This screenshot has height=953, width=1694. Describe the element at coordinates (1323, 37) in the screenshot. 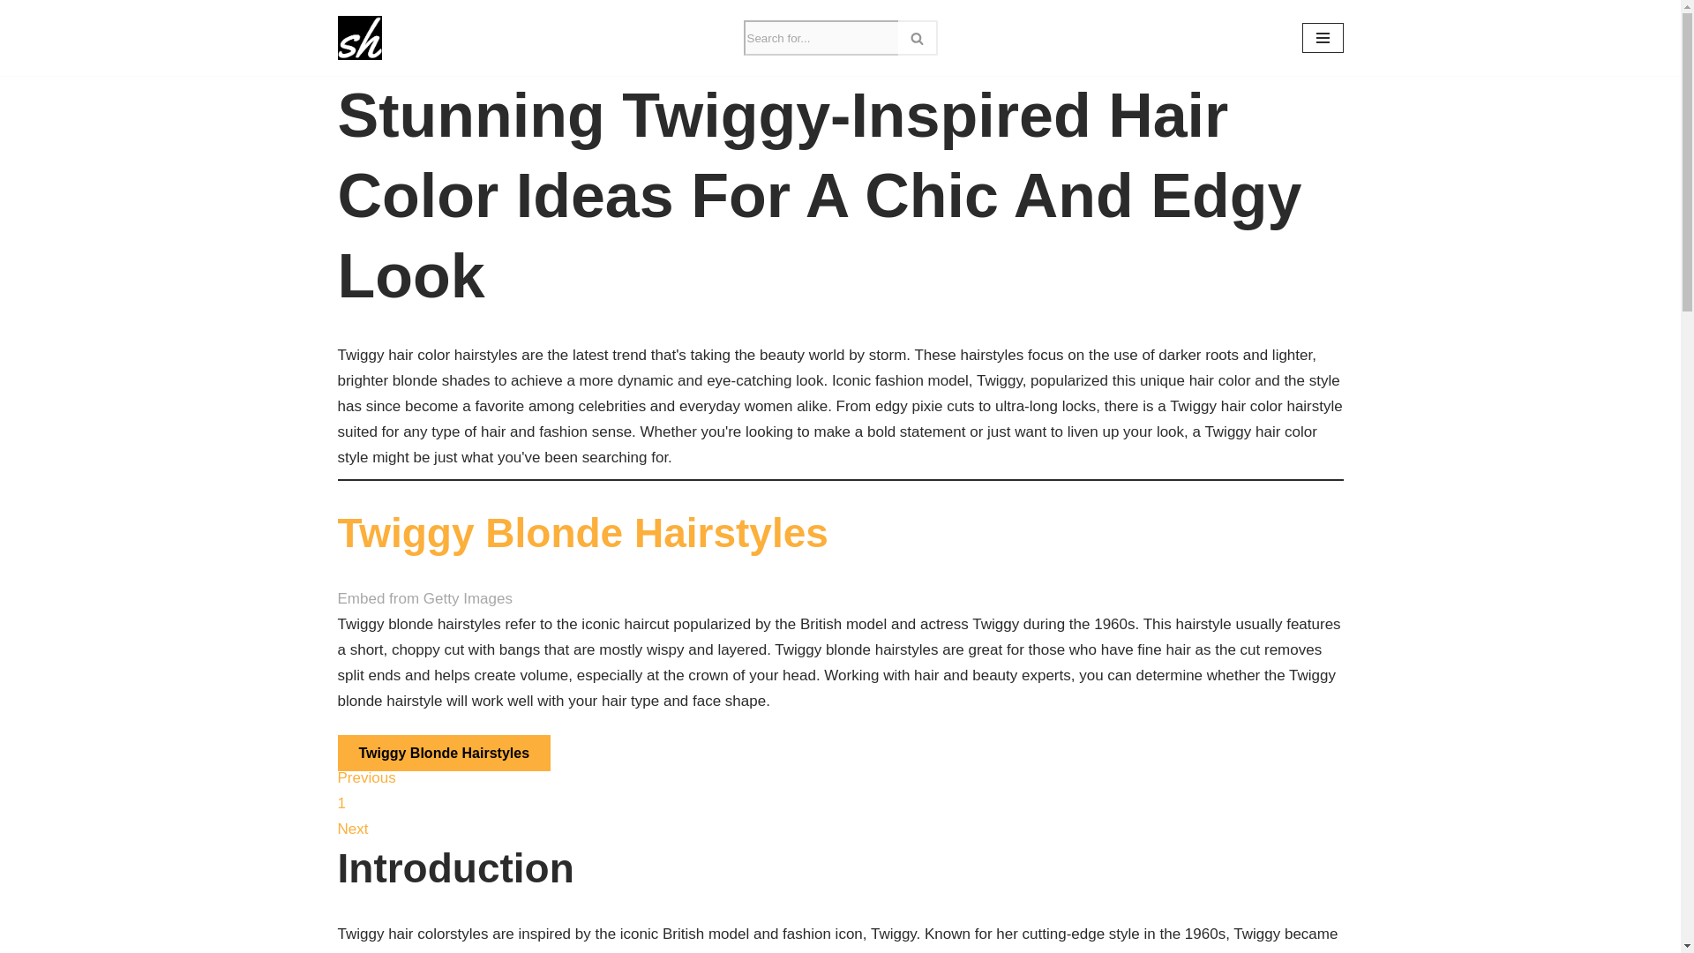

I see `Navigation Menu` at that location.